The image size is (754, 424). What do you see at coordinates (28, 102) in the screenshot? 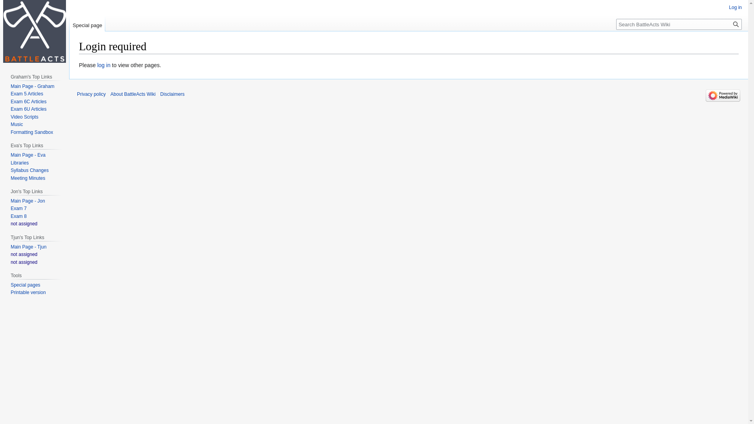
I see `Exam 6C Articles` at bounding box center [28, 102].